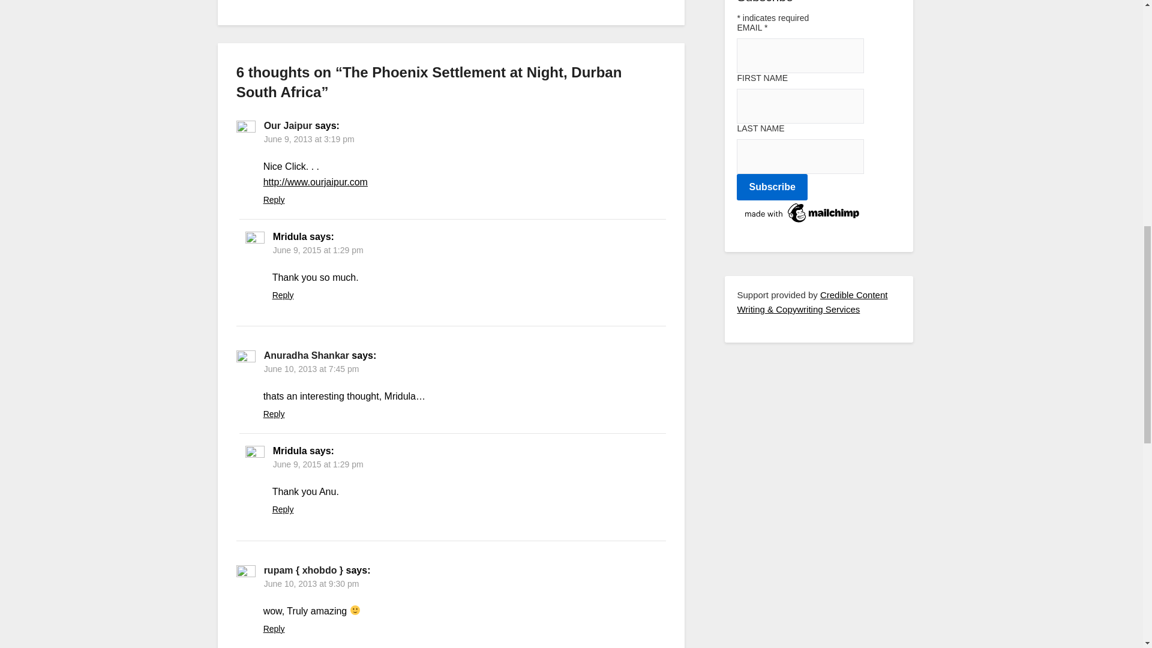 The height and width of the screenshot is (648, 1152). Describe the element at coordinates (318, 464) in the screenshot. I see `June 9, 2015 at 1:29 pm` at that location.